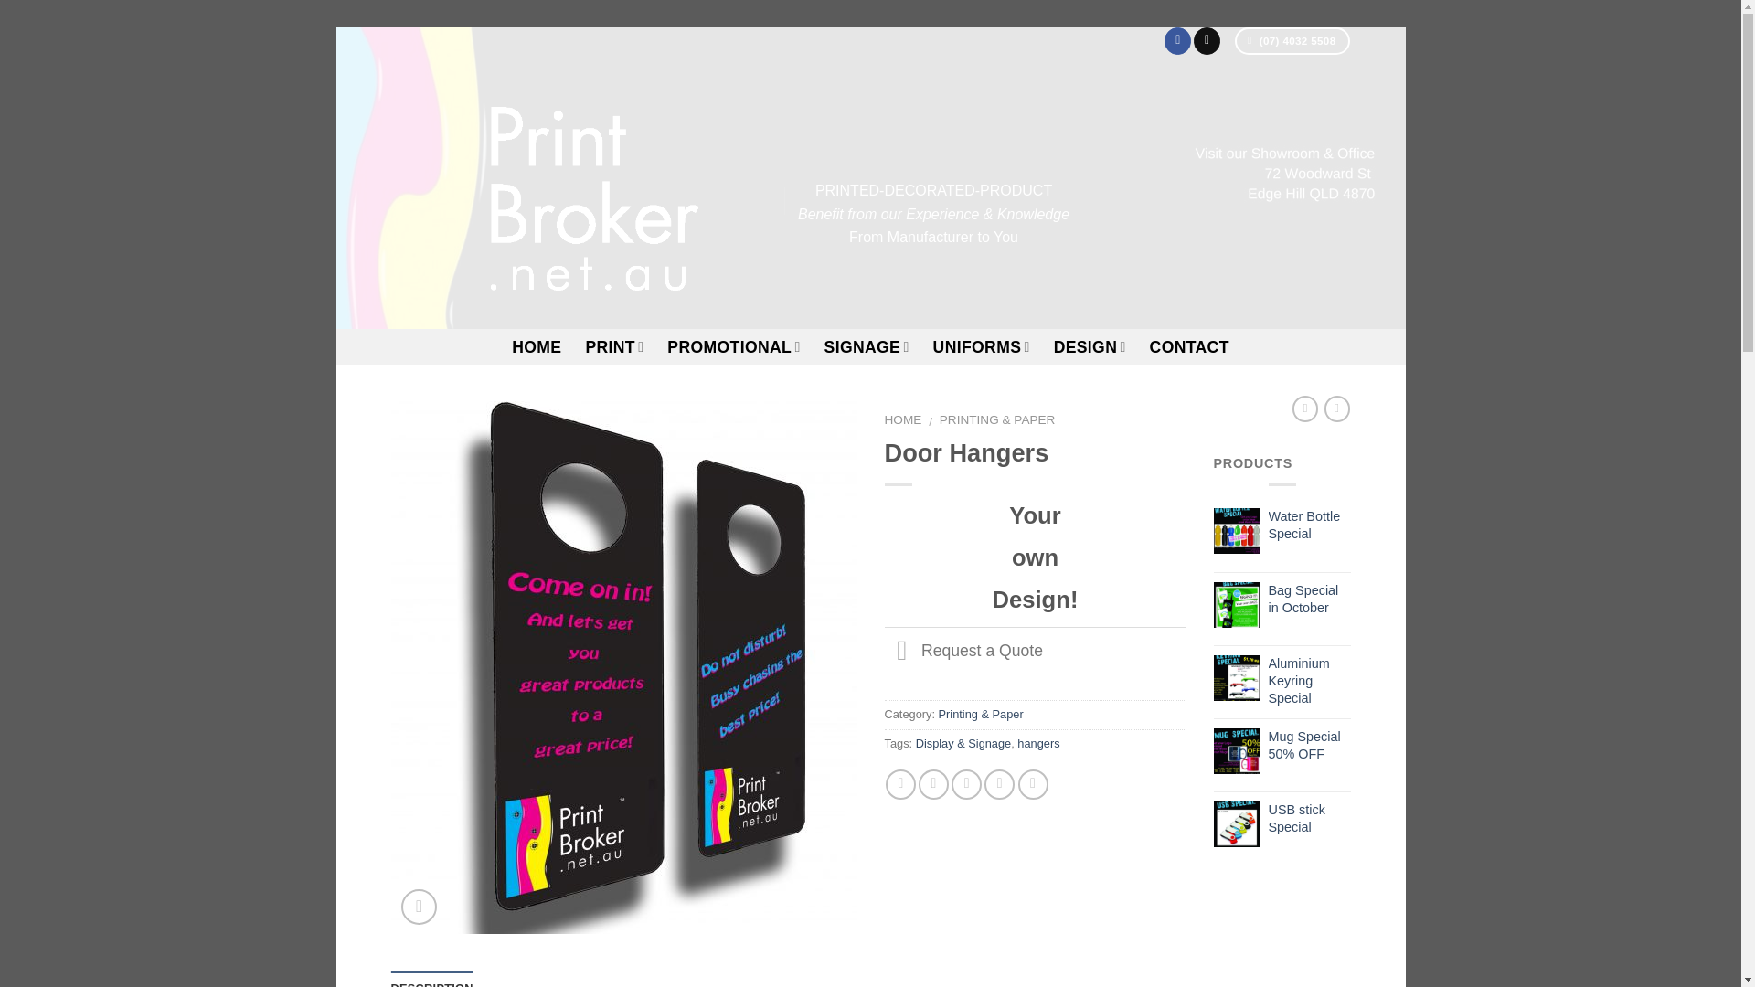  Describe the element at coordinates (965, 784) in the screenshot. I see `Email to a Friend` at that location.